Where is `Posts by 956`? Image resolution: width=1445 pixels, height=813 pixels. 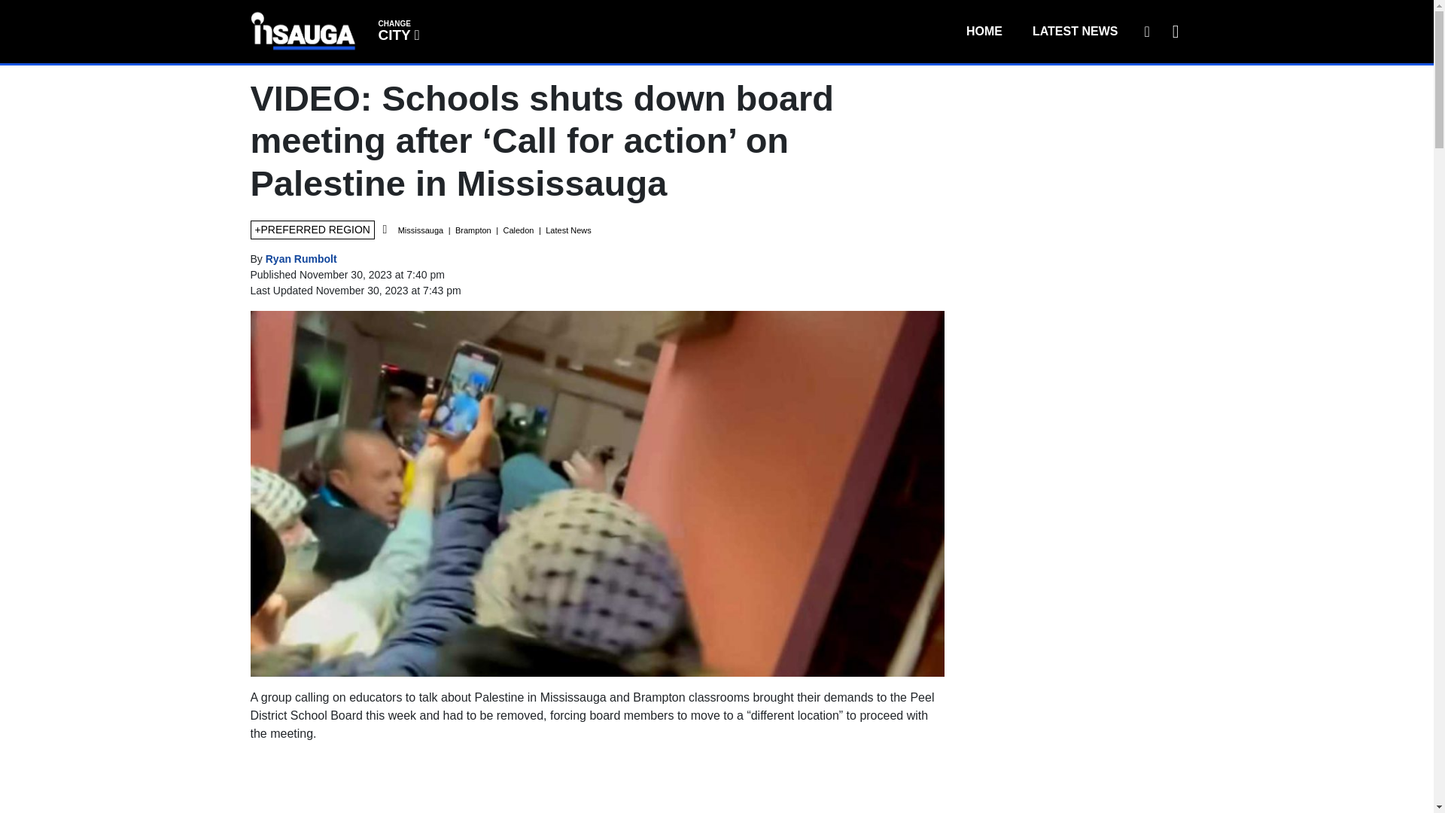 Posts by 956 is located at coordinates (1146, 31).